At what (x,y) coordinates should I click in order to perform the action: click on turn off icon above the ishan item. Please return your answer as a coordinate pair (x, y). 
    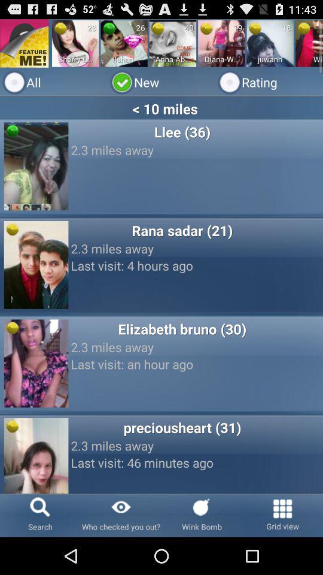
    Looking at the image, I should click on (109, 28).